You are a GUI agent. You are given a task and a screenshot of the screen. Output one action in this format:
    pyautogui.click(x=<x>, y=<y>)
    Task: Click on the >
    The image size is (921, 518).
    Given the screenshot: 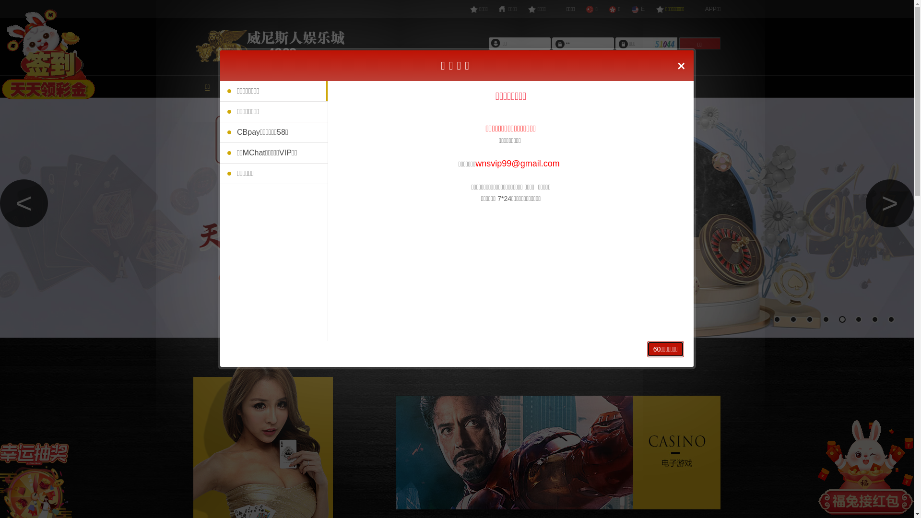 What is the action you would take?
    pyautogui.click(x=890, y=203)
    